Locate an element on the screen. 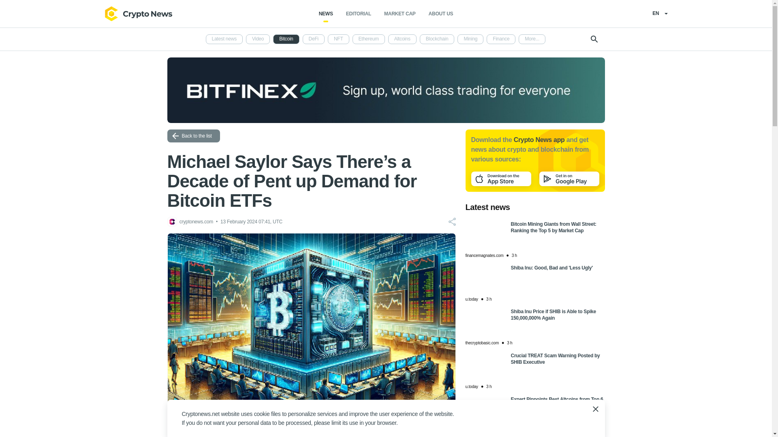 This screenshot has width=778, height=437. ABOUT US is located at coordinates (441, 14).